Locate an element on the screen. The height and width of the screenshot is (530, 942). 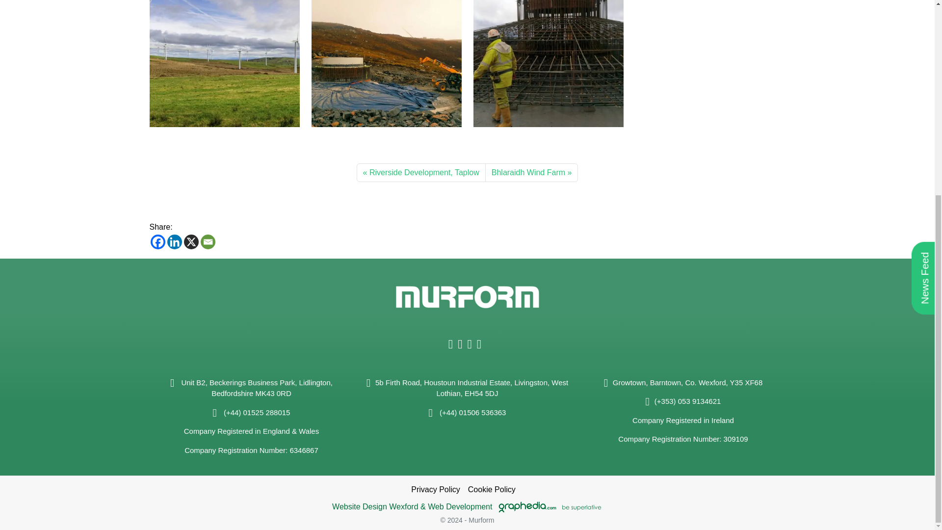
Email is located at coordinates (207, 241).